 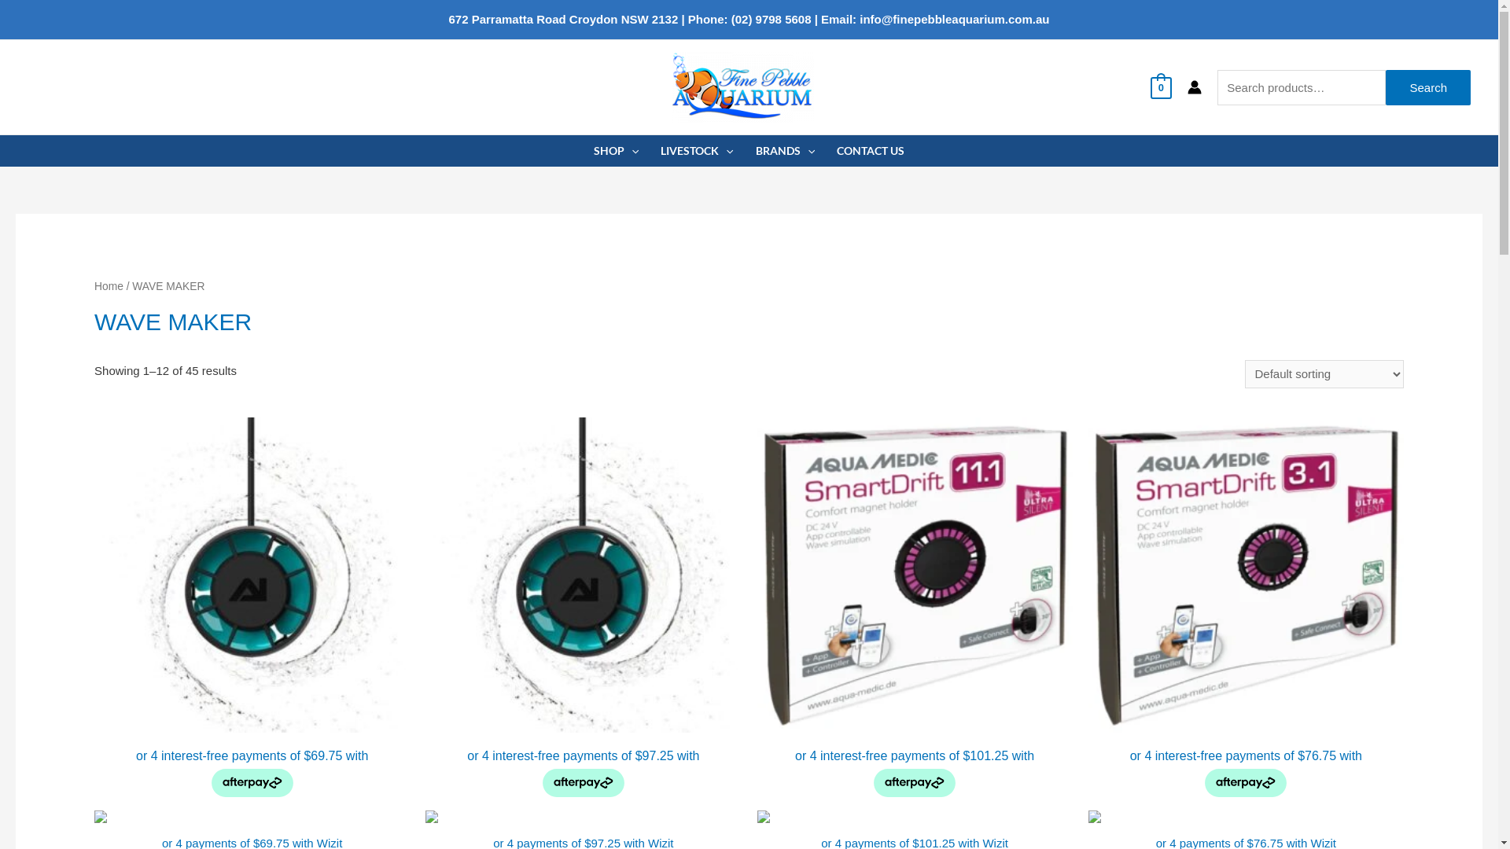 I want to click on Search, so click(x=1428, y=86).